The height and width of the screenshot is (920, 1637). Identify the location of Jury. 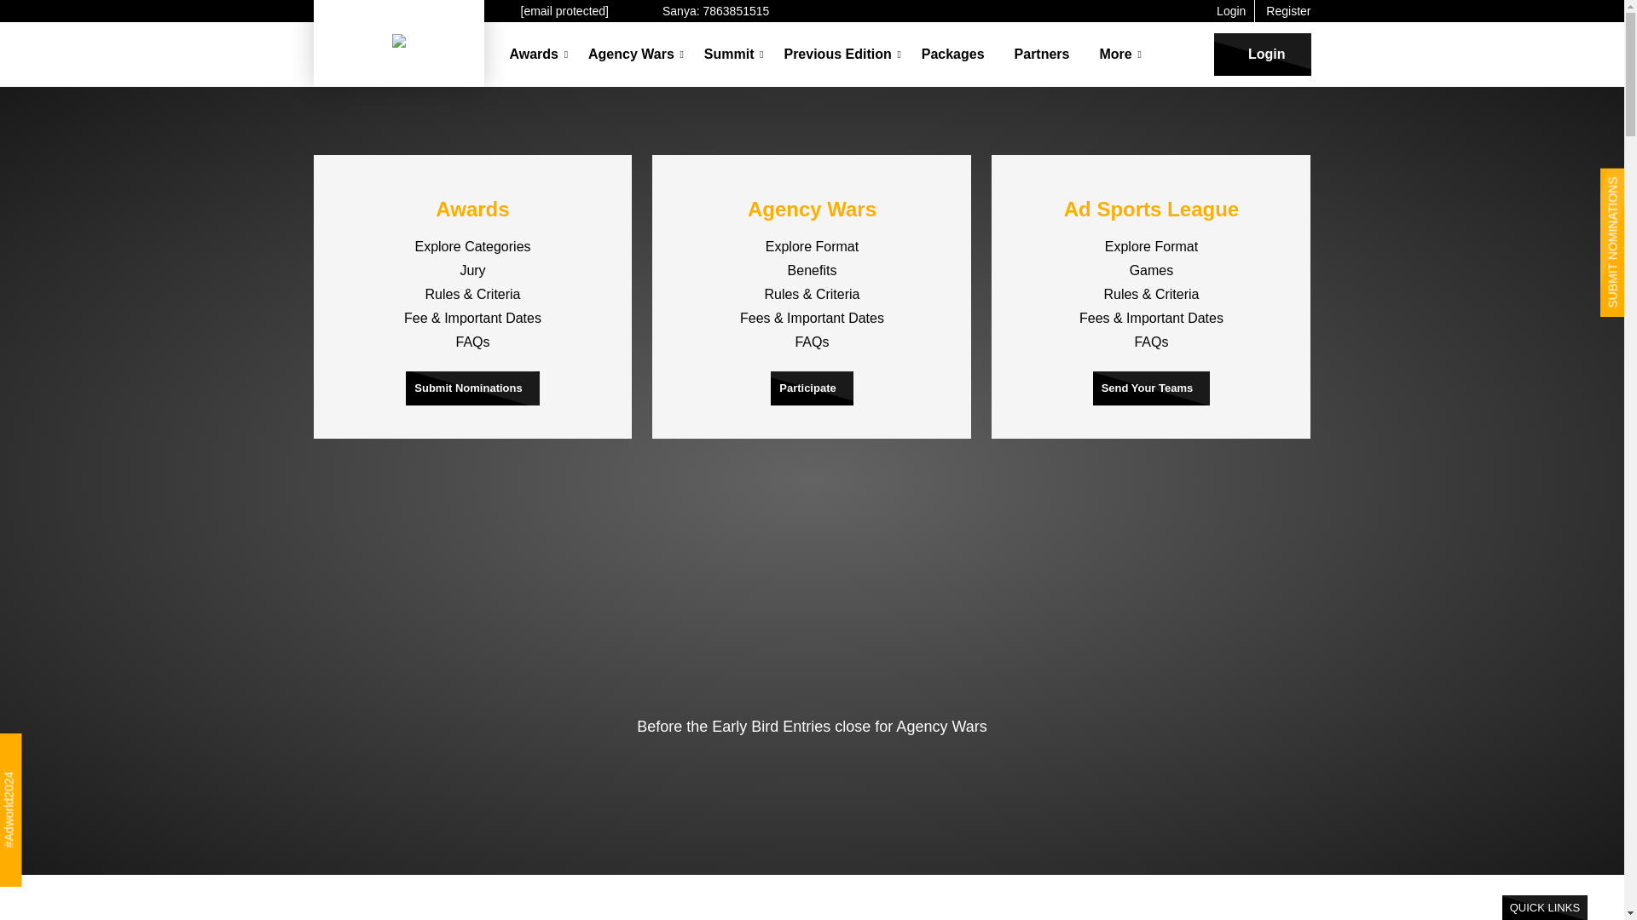
(472, 270).